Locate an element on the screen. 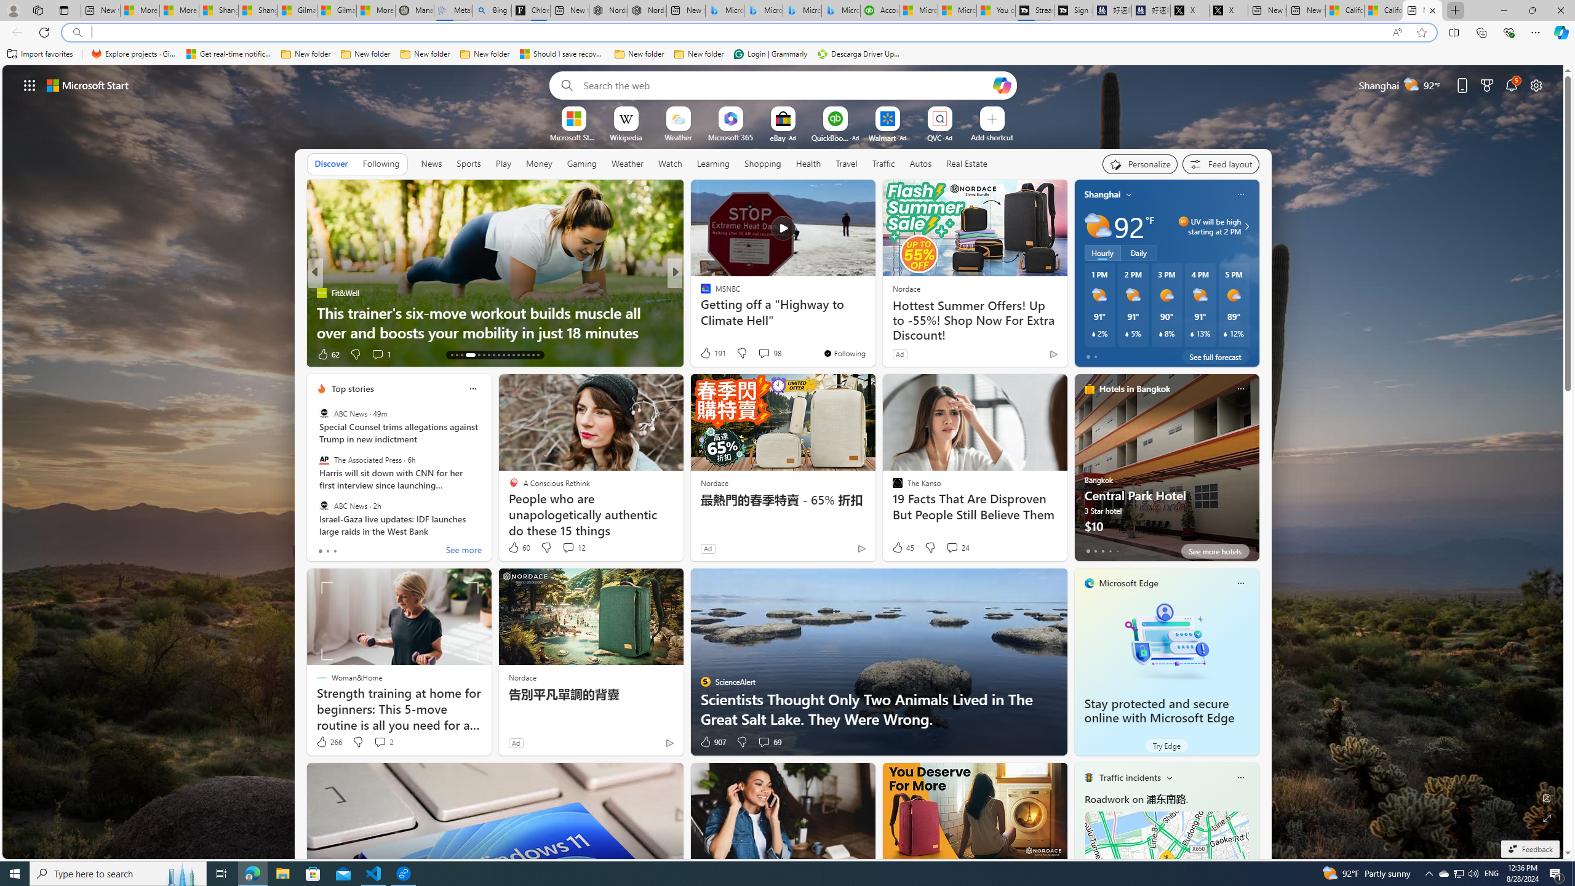  View comments 1k Comment is located at coordinates (7, 354).